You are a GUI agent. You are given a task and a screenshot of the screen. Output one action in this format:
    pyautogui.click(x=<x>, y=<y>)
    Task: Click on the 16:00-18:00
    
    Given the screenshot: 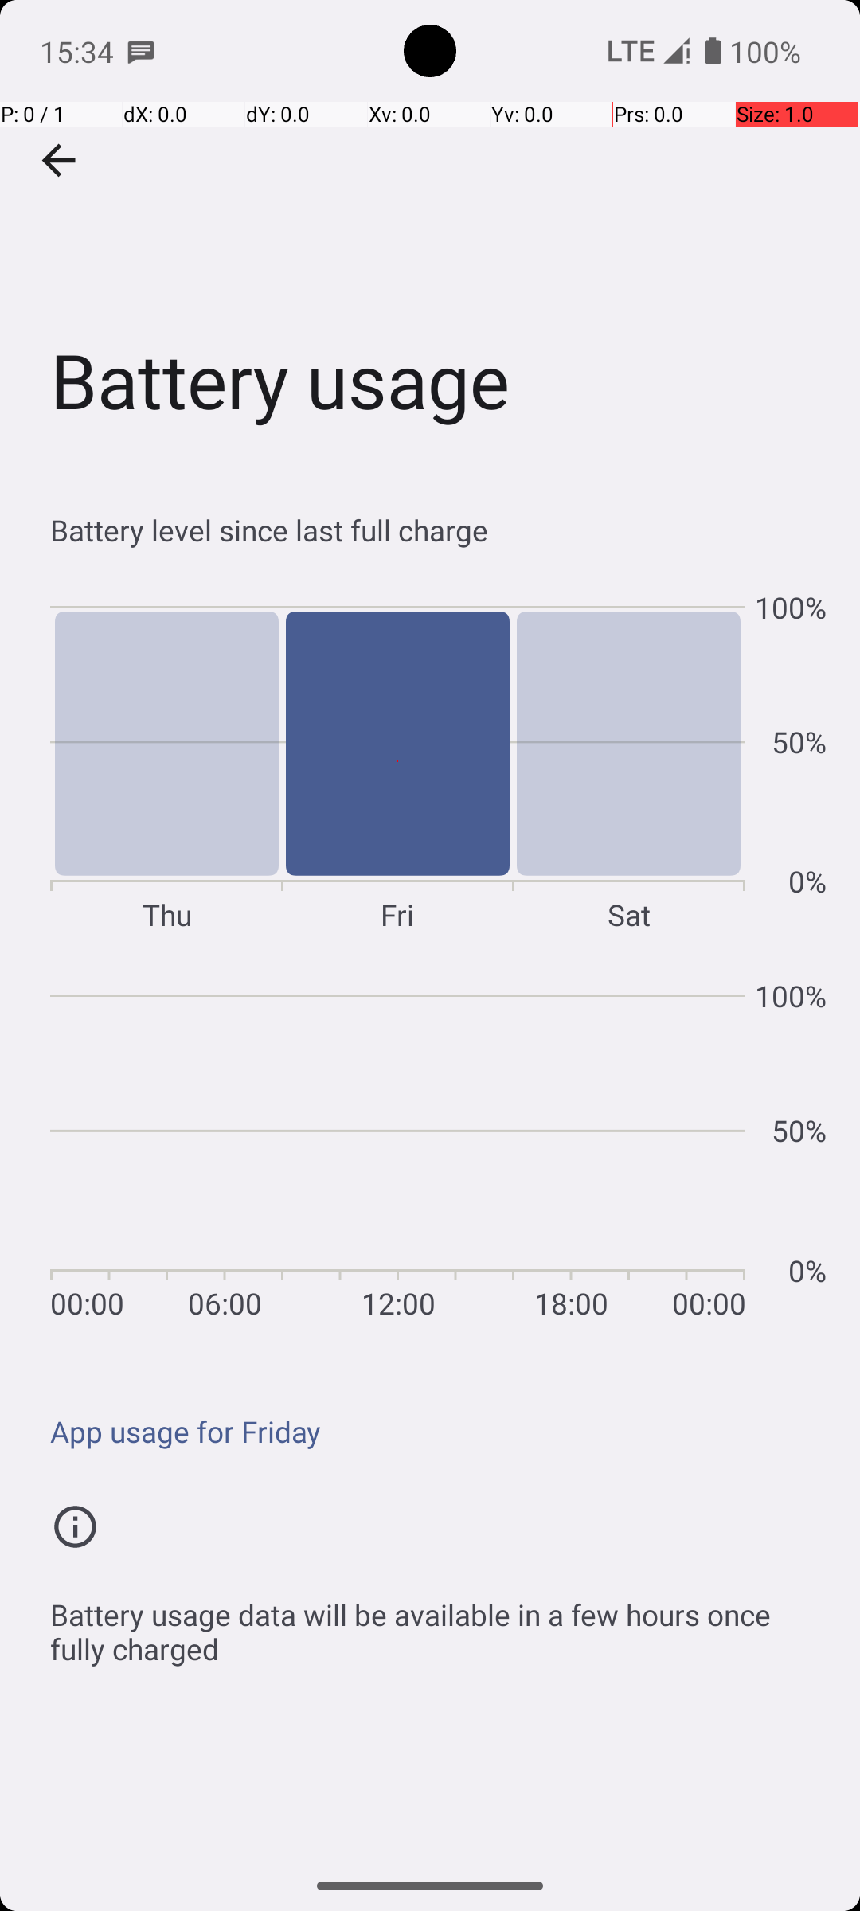 What is the action you would take?
    pyautogui.click(x=542, y=1150)
    